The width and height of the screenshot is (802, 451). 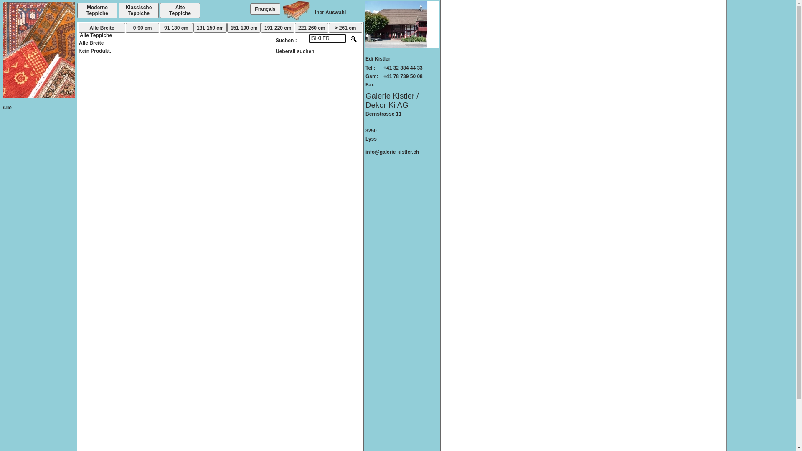 What do you see at coordinates (7, 108) in the screenshot?
I see `Alle` at bounding box center [7, 108].